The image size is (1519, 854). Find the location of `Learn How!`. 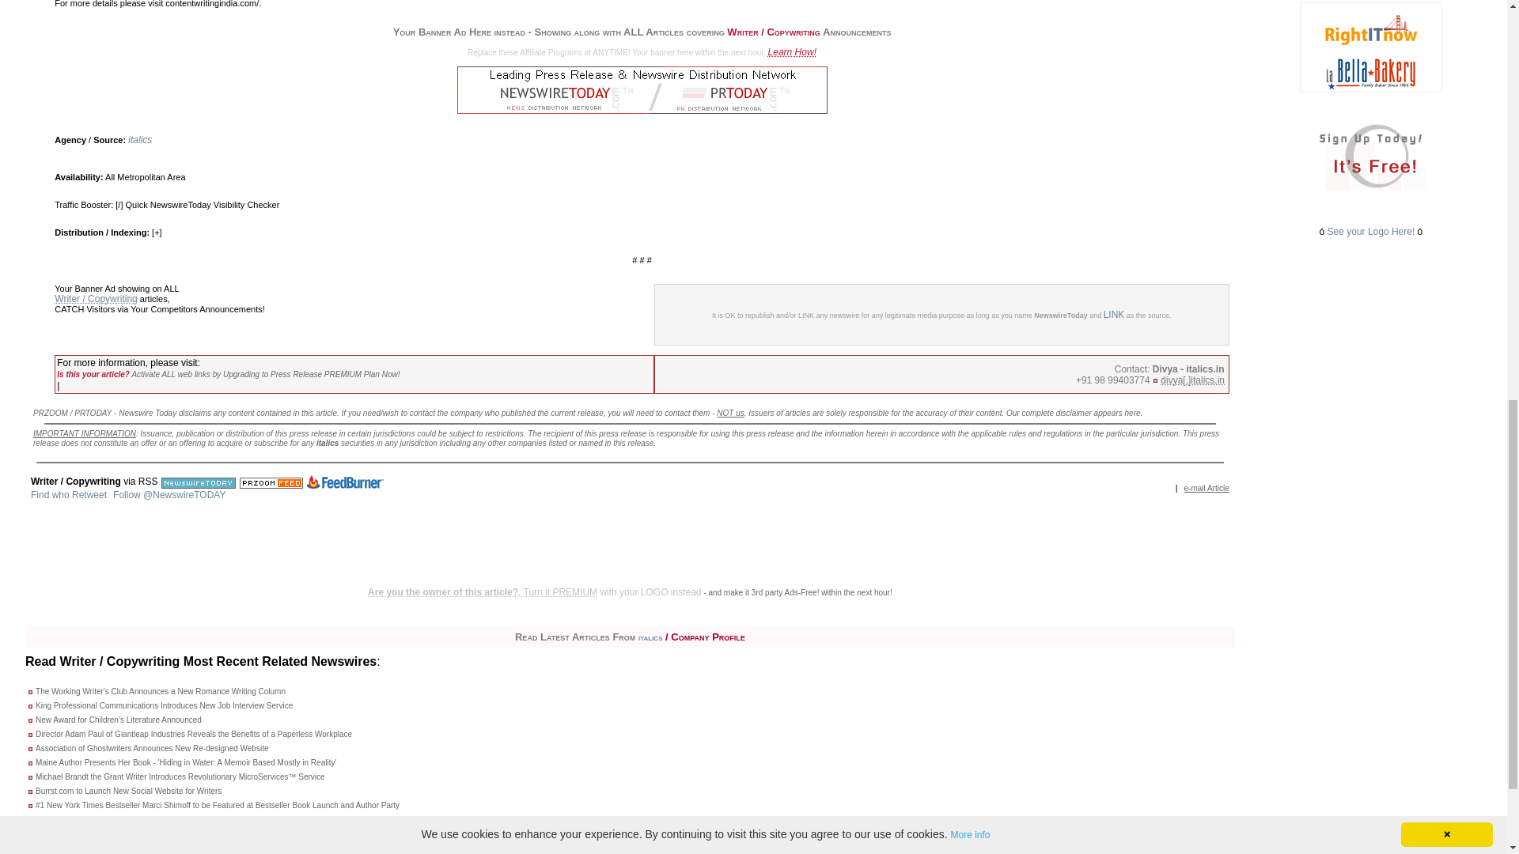

Learn How! is located at coordinates (793, 52).